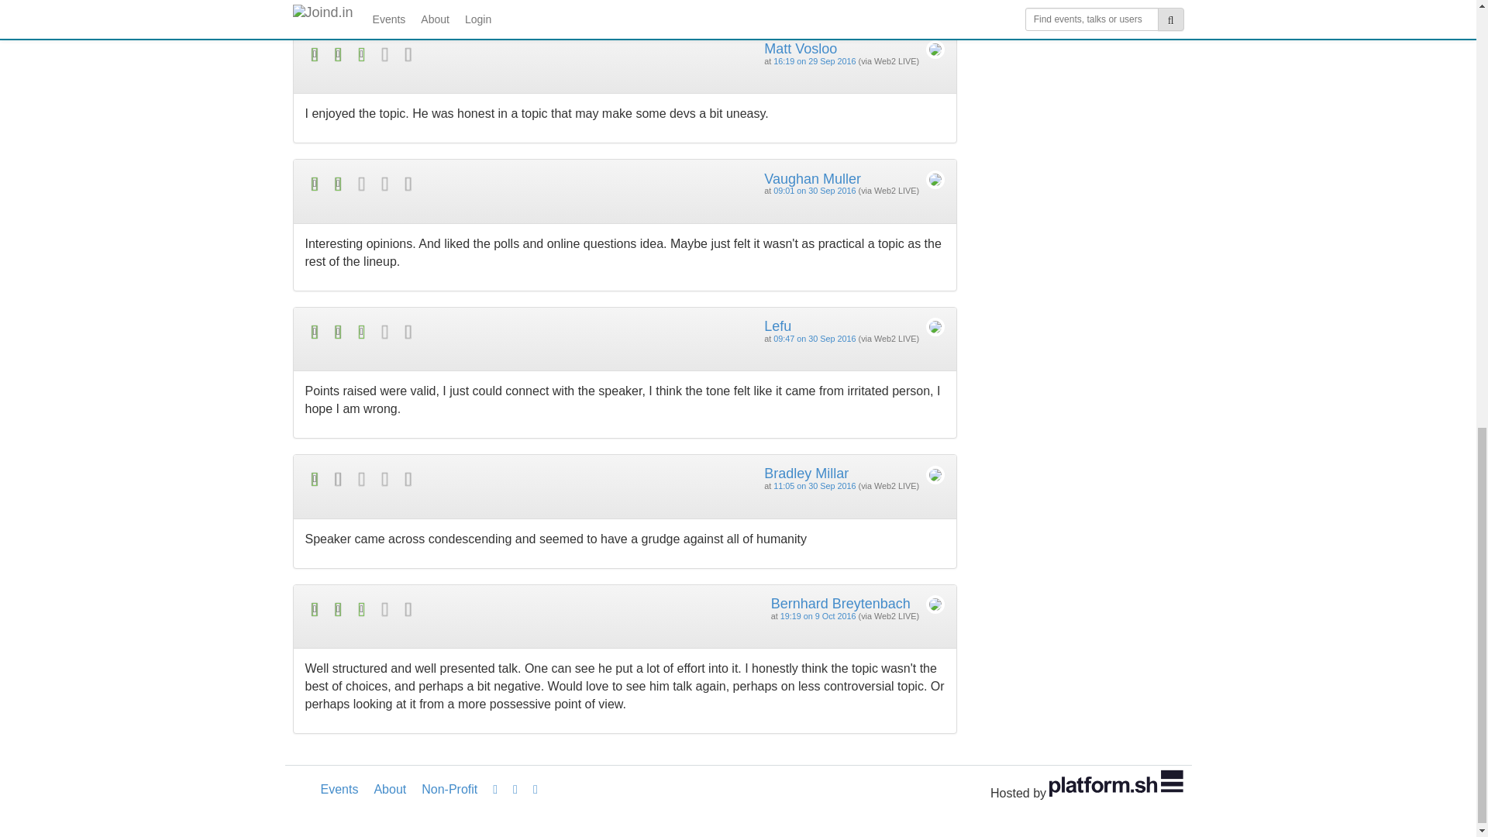  Describe the element at coordinates (812, 178) in the screenshot. I see `Vaughan Muller` at that location.